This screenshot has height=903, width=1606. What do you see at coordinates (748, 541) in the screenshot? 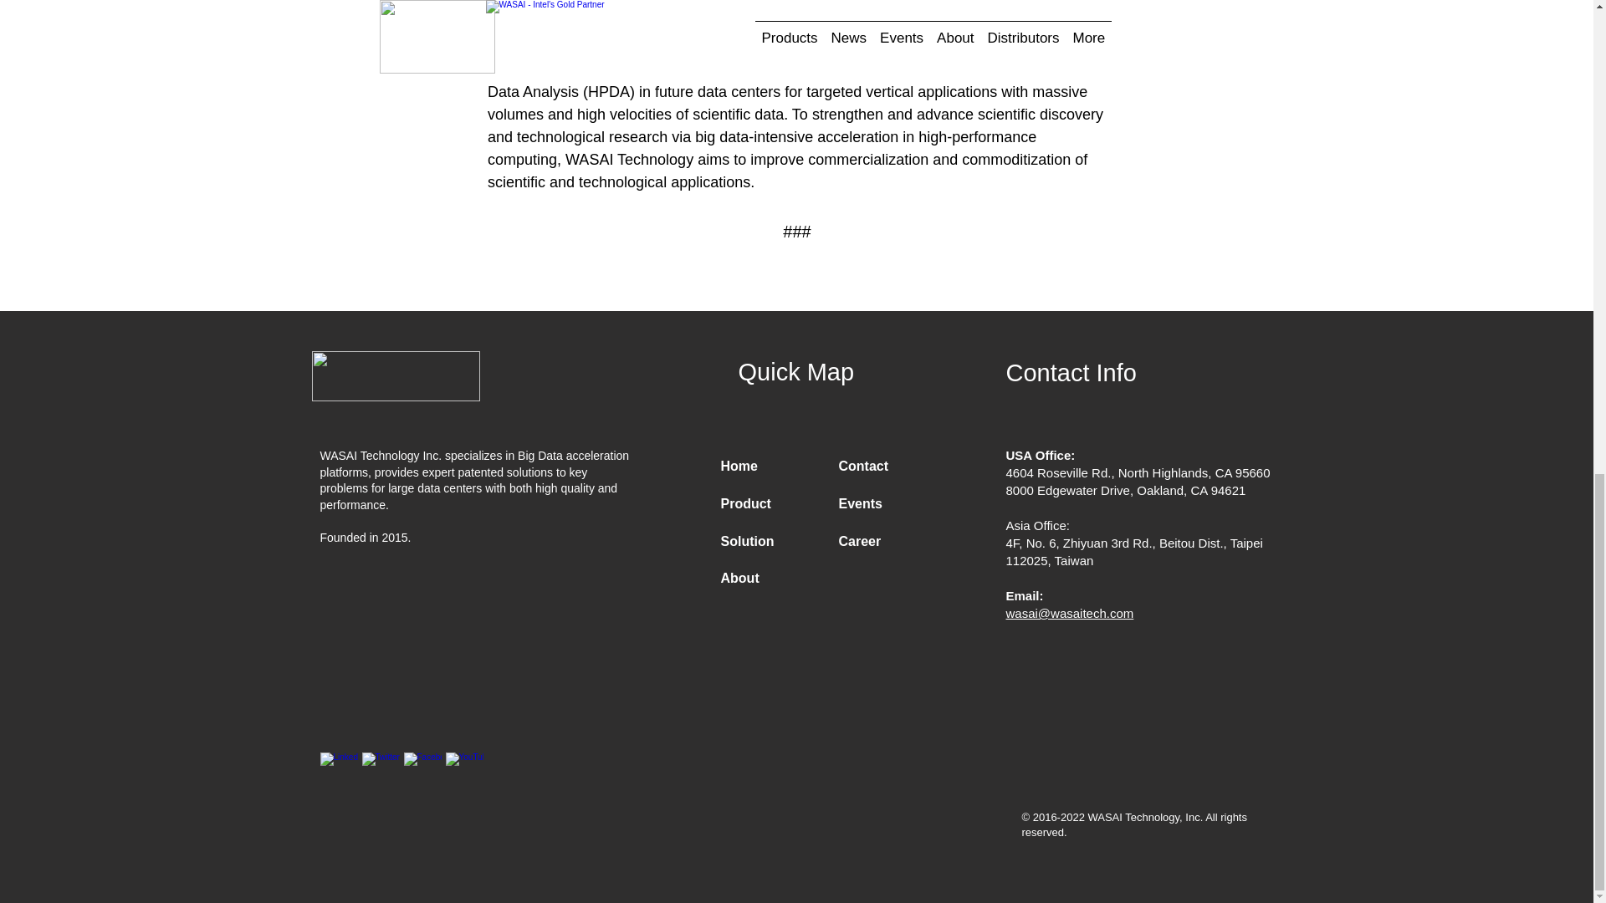
I see `Solution` at bounding box center [748, 541].